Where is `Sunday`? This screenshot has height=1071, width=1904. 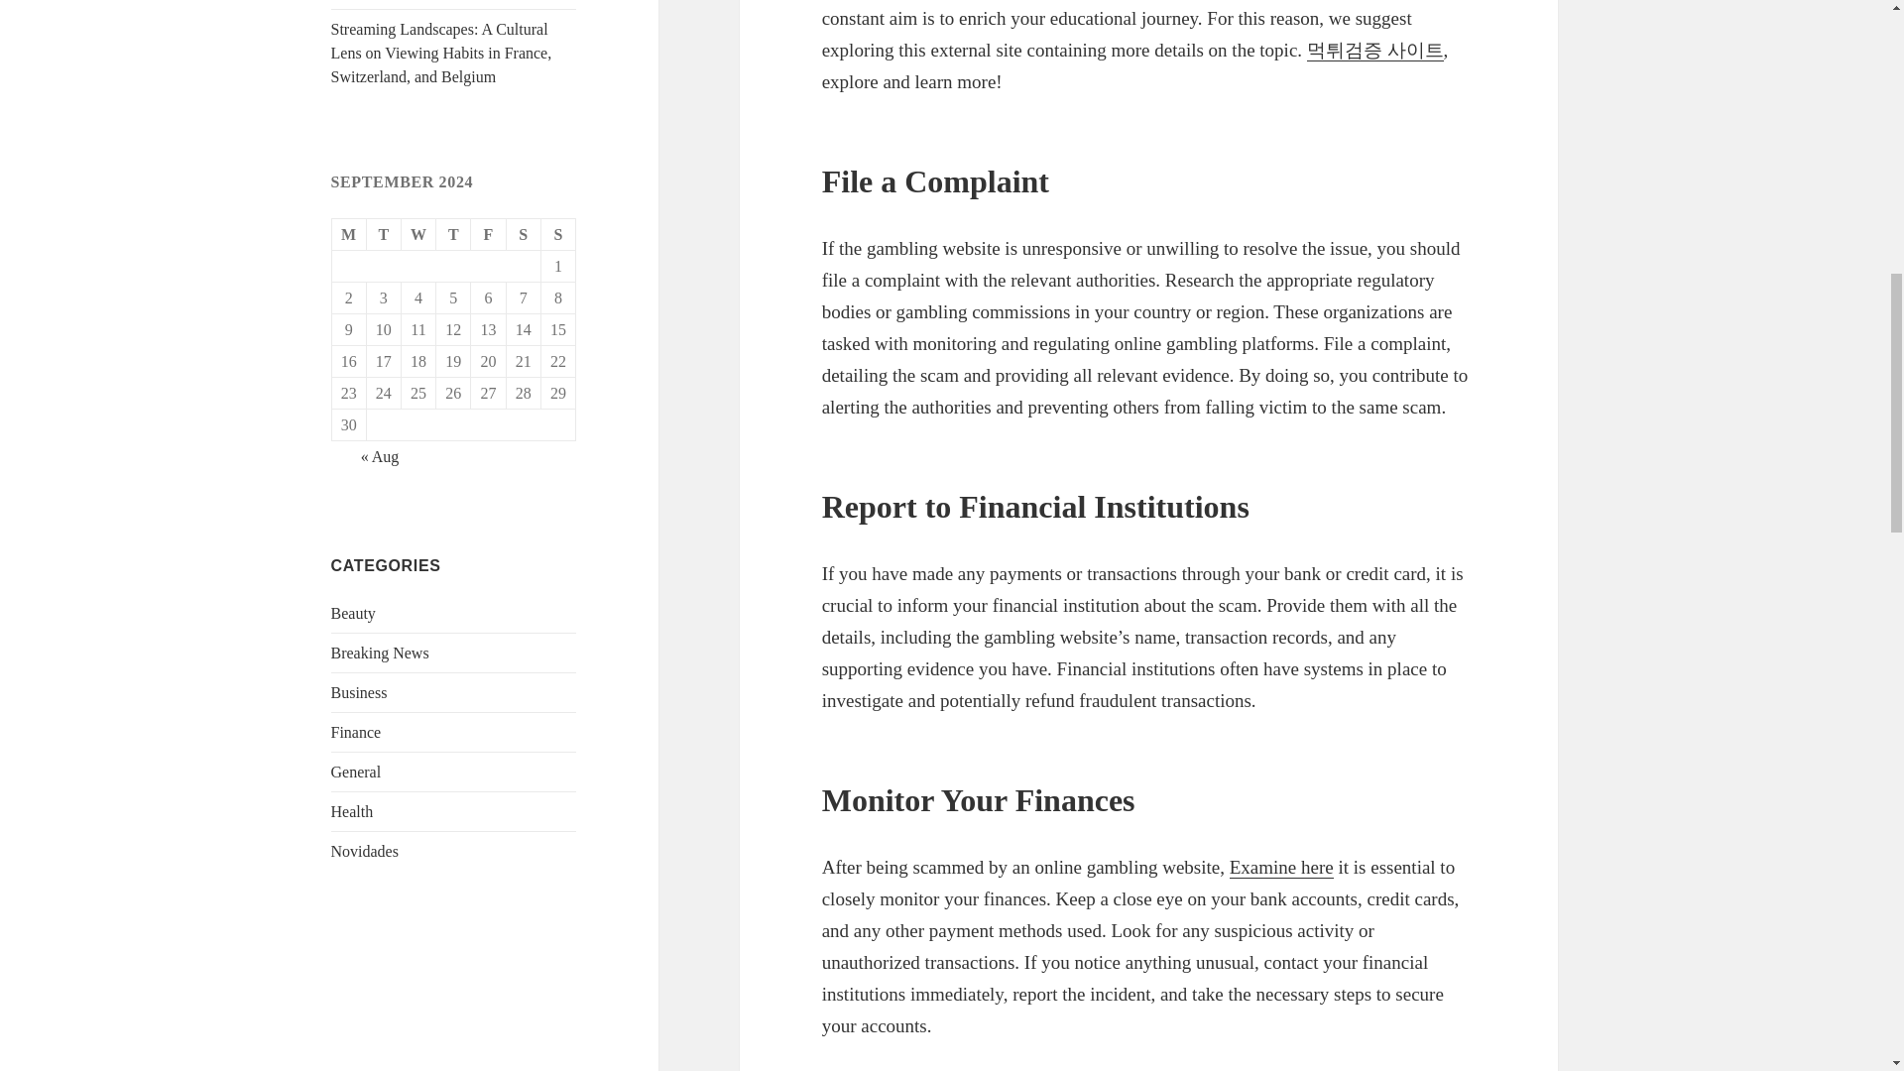
Sunday is located at coordinates (558, 234).